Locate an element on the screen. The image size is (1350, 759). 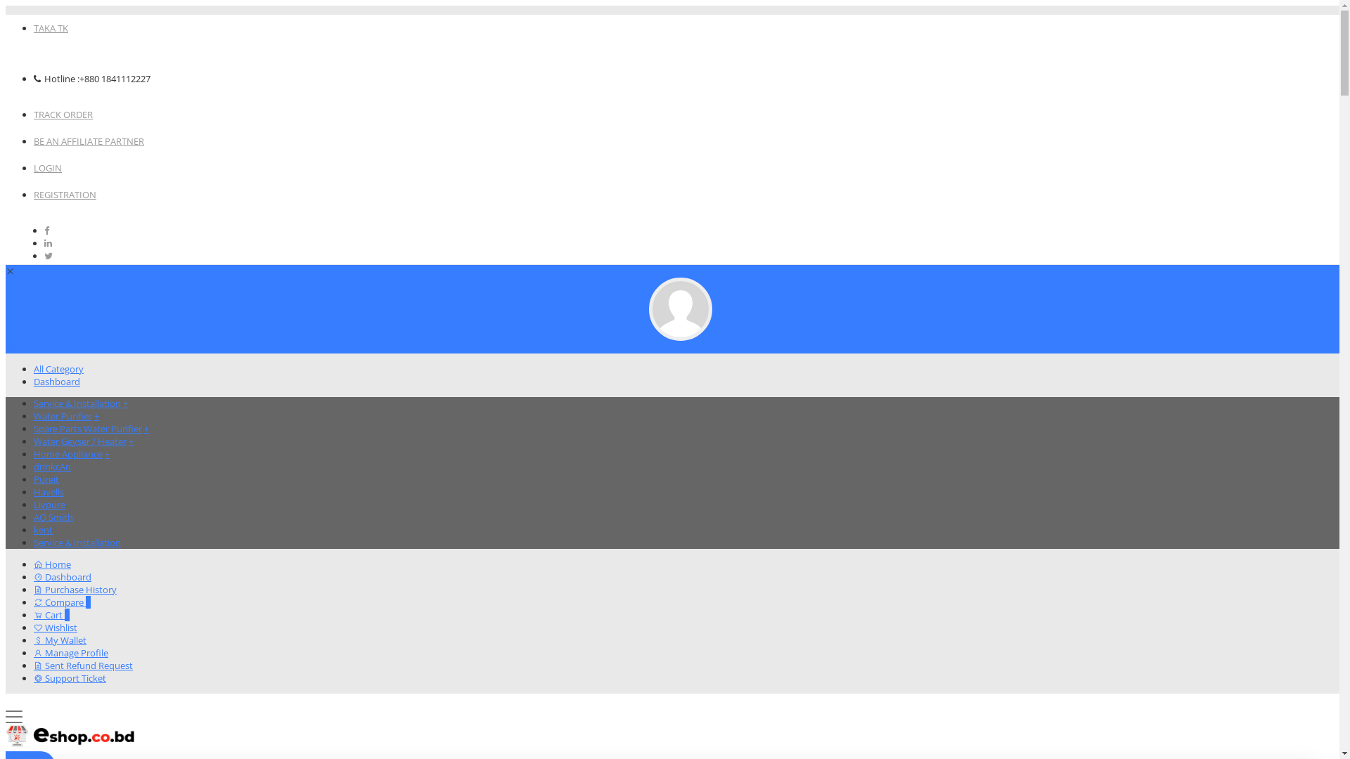
All Category is located at coordinates (59, 369).